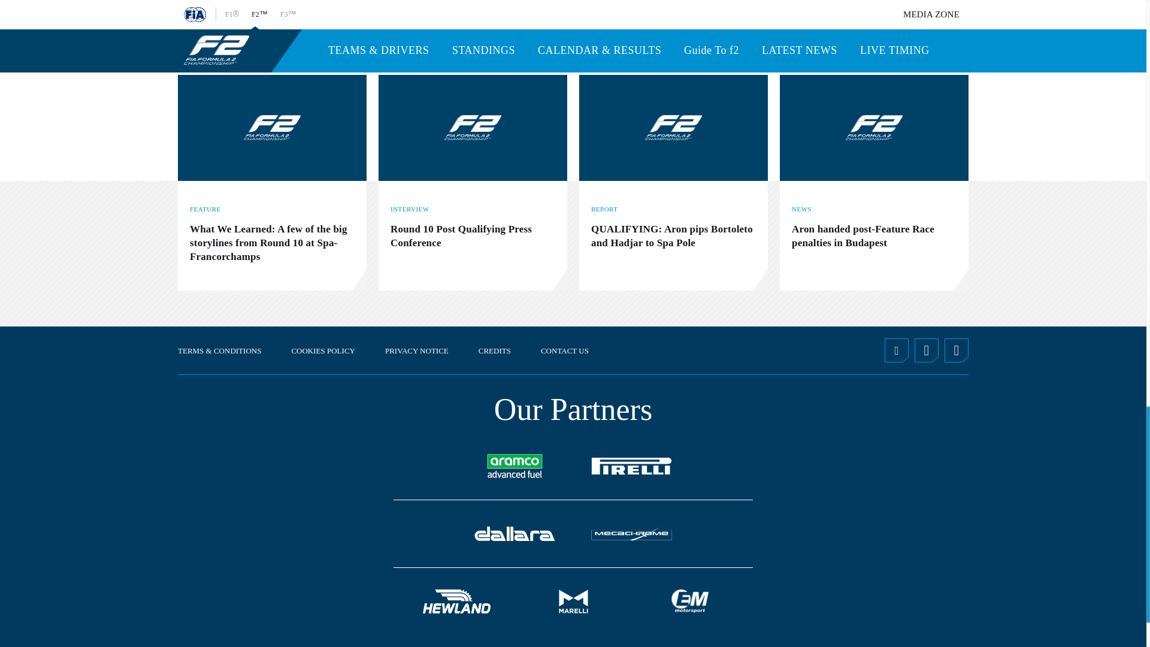 Image resolution: width=1150 pixels, height=647 pixels. Describe the element at coordinates (926, 350) in the screenshot. I see `Instagram` at that location.